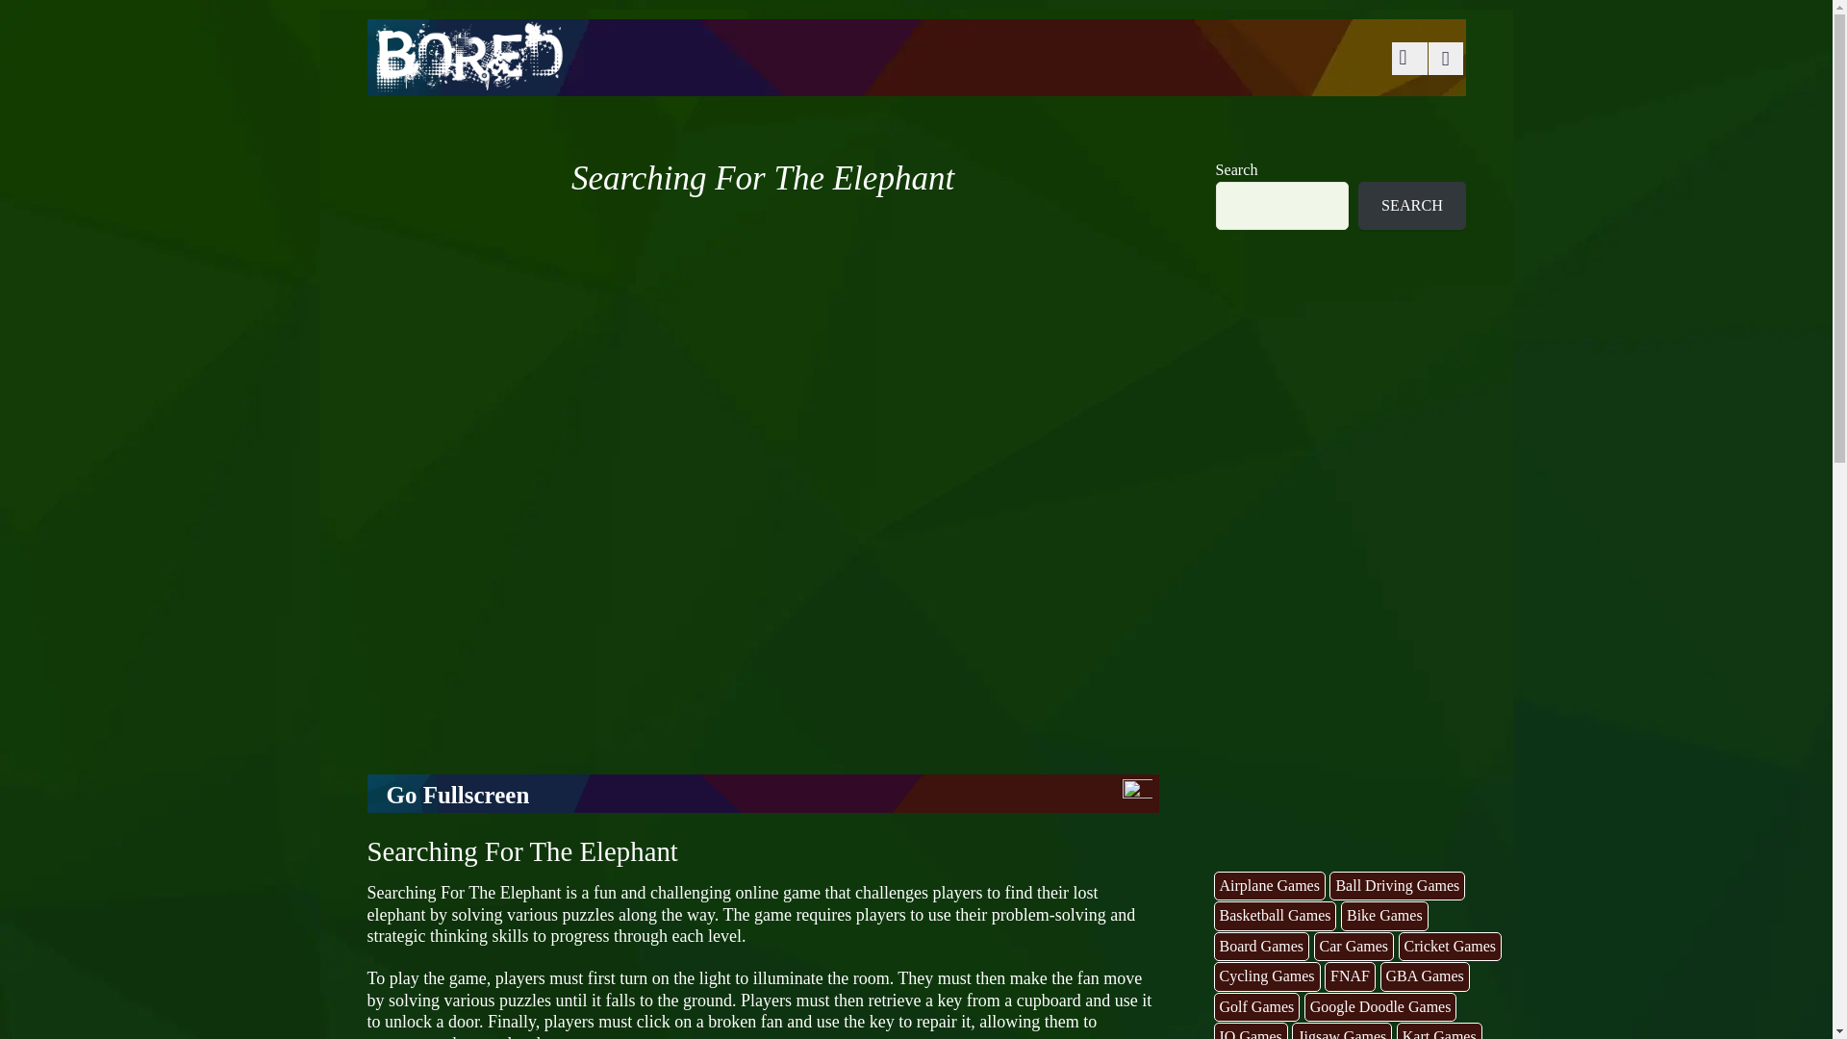 The image size is (1847, 1039). I want to click on Basketball Games, so click(1276, 916).